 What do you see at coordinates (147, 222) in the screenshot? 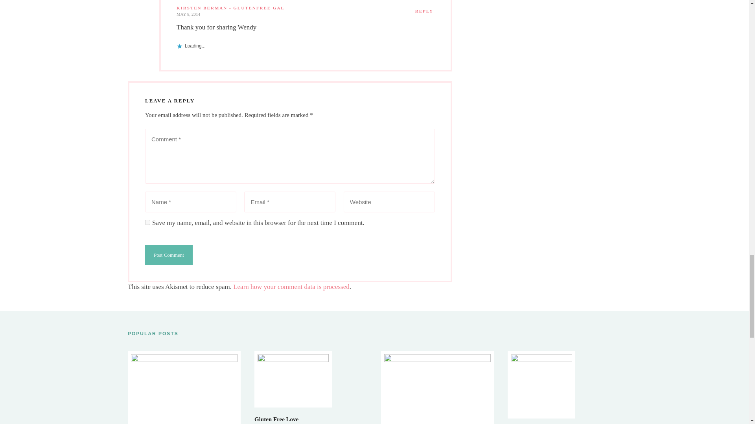
I see `yes` at bounding box center [147, 222].